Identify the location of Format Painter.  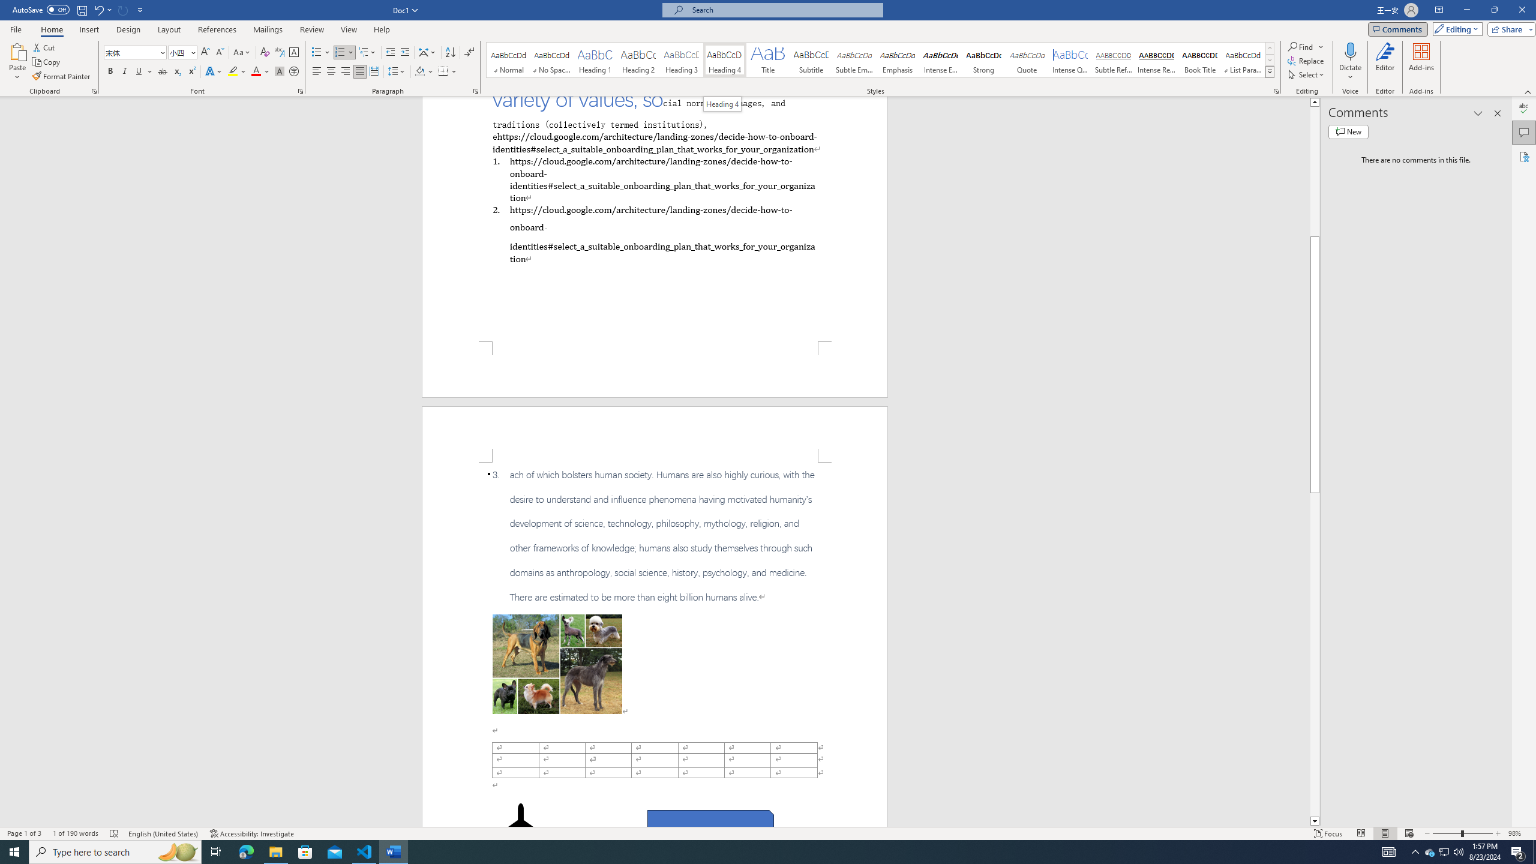
(62, 77).